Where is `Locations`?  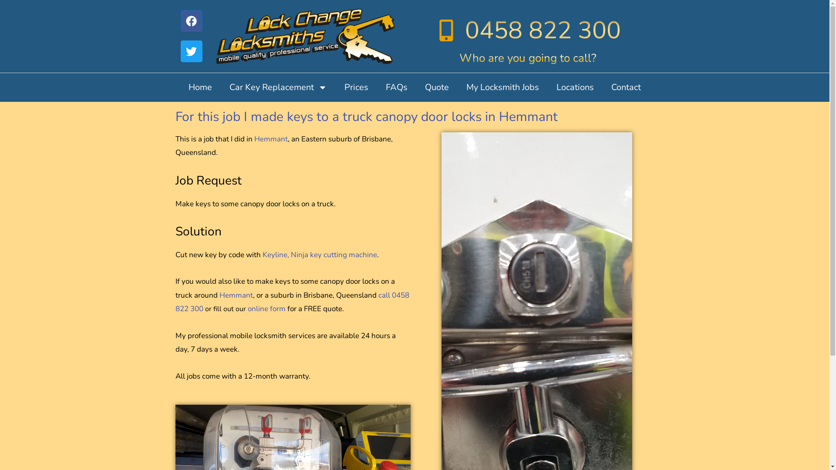 Locations is located at coordinates (575, 87).